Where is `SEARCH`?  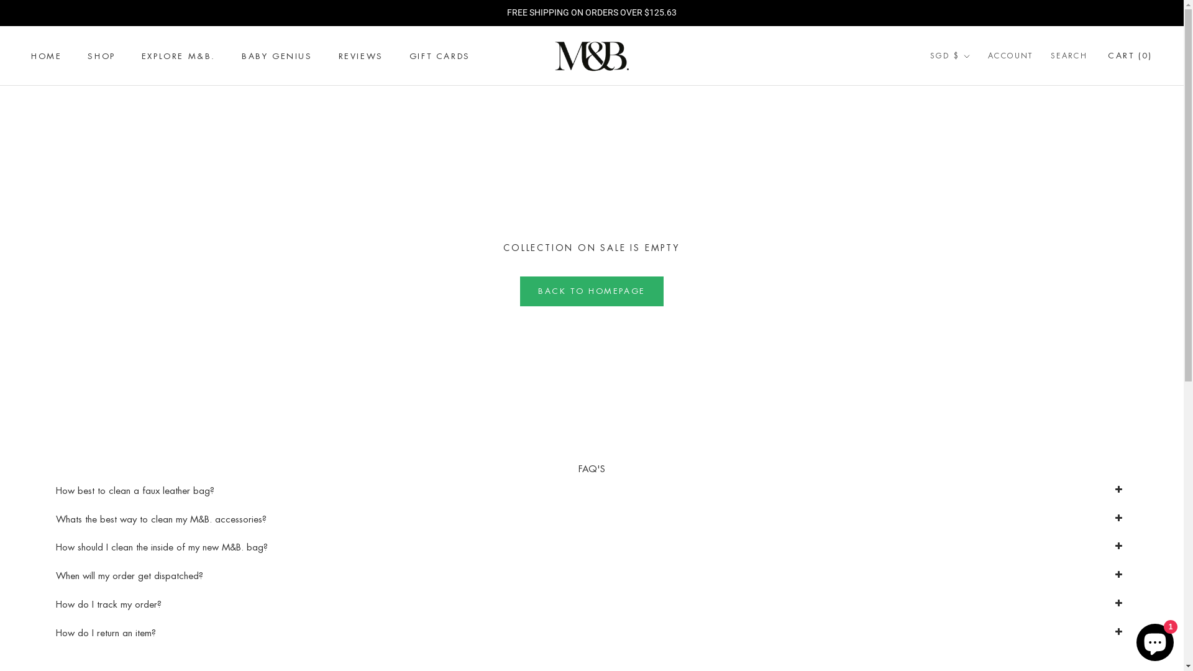
SEARCH is located at coordinates (1069, 57).